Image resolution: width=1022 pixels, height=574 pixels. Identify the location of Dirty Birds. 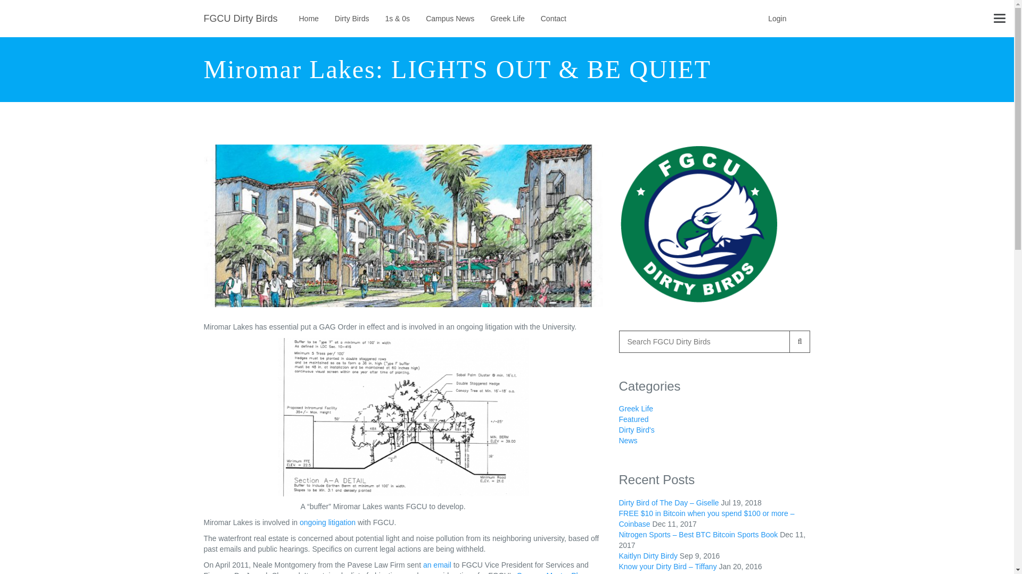
(352, 19).